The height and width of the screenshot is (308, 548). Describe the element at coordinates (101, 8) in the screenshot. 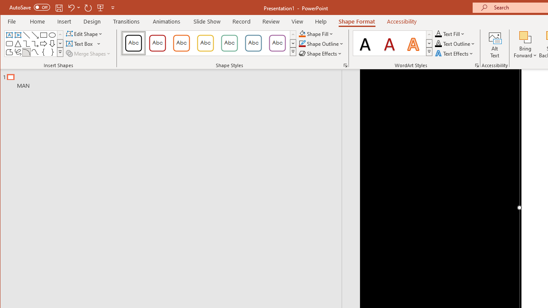

I see `From Beginning` at that location.